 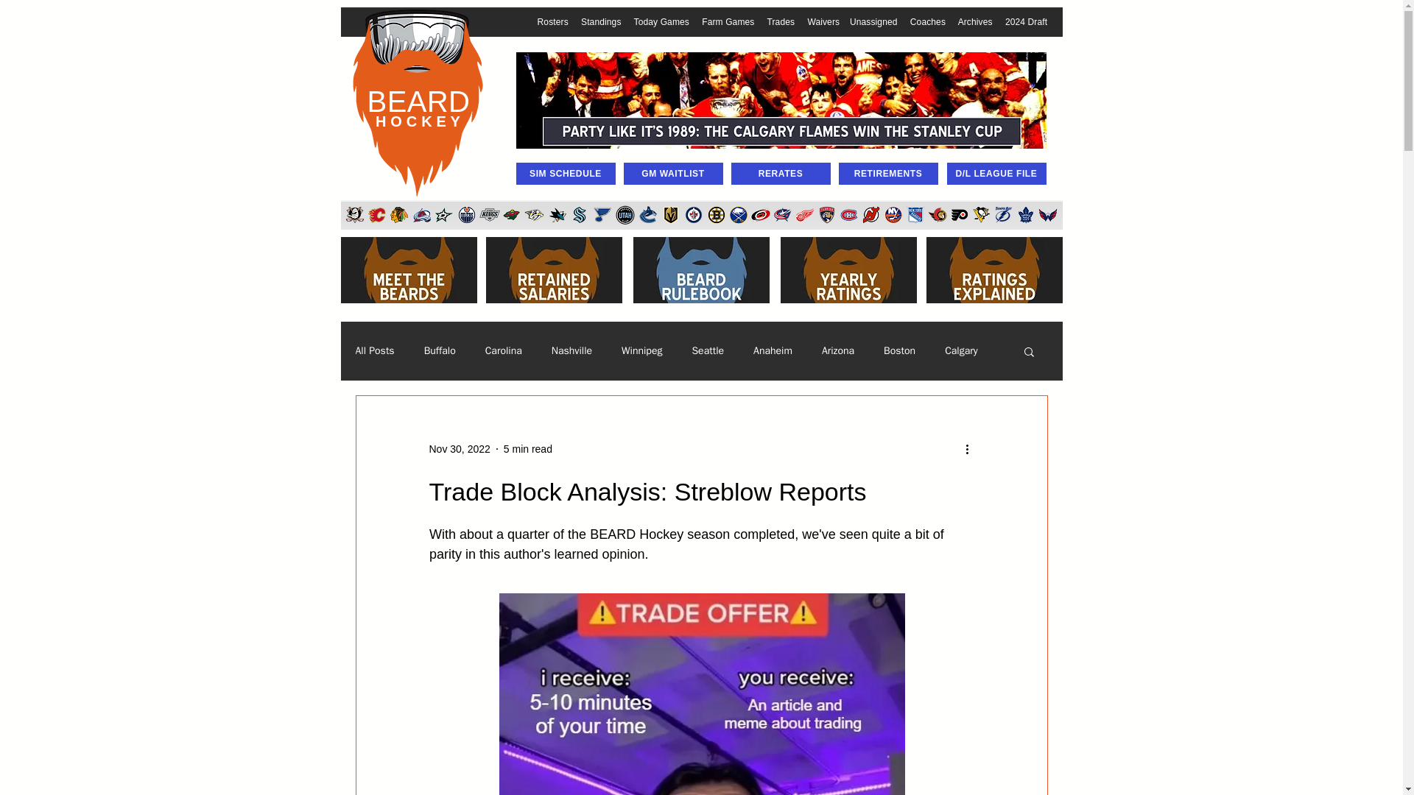 I want to click on Coaches, so click(x=928, y=21).